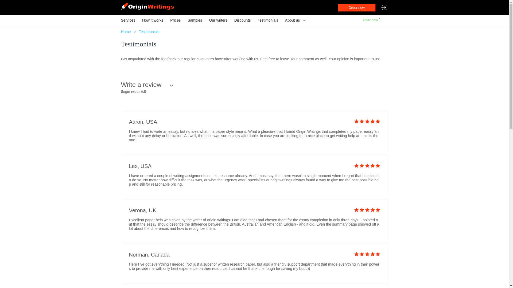 The image size is (513, 288). What do you see at coordinates (371, 20) in the screenshot?
I see `Chat now` at bounding box center [371, 20].